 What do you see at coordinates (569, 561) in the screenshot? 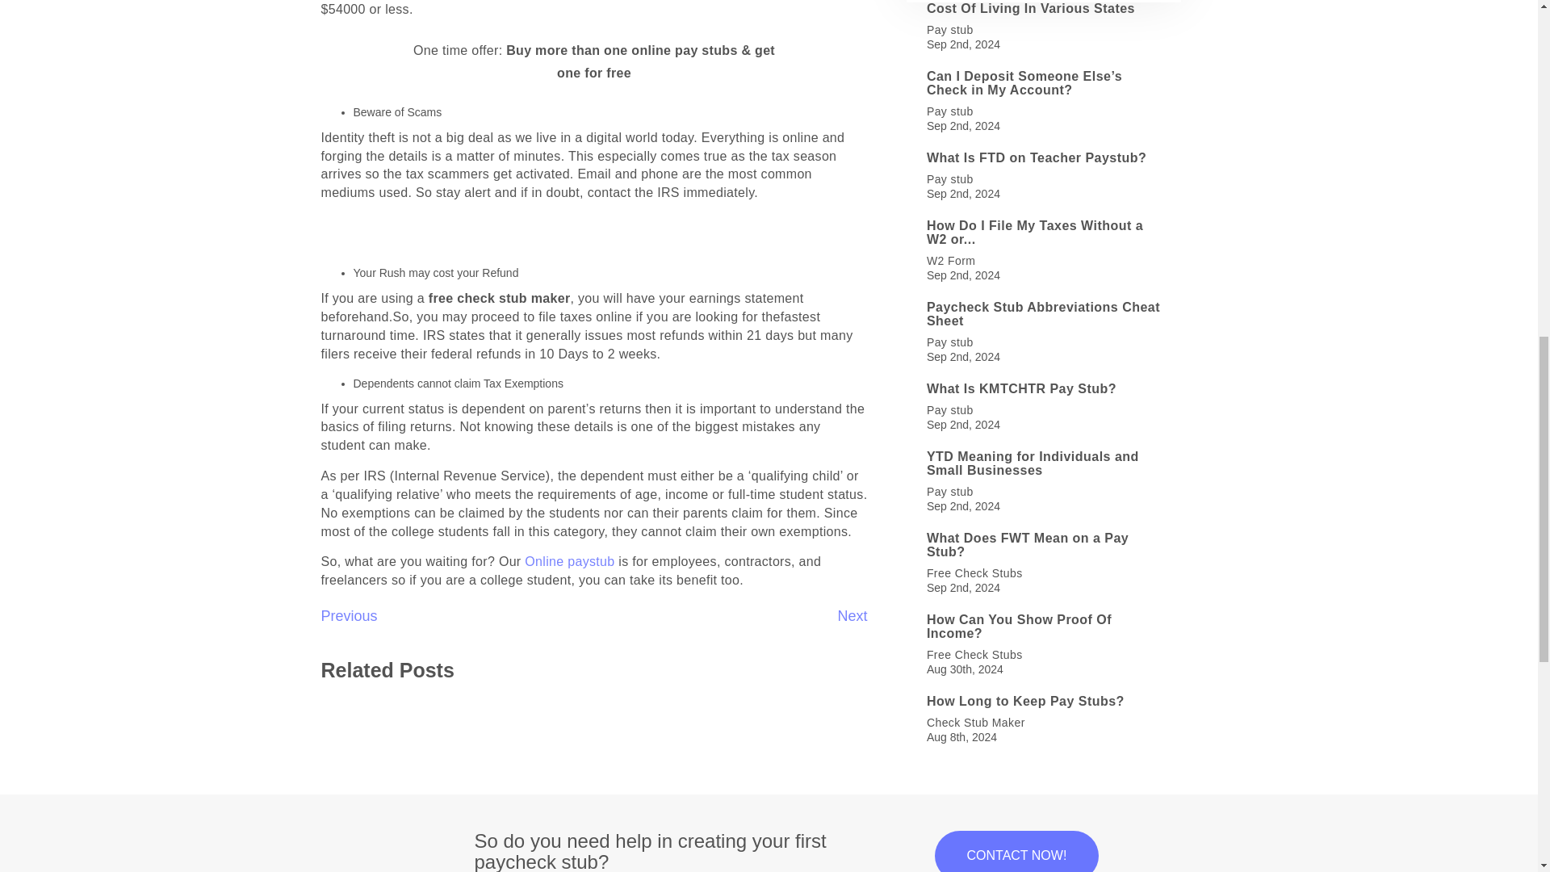
I see `Online paystub` at bounding box center [569, 561].